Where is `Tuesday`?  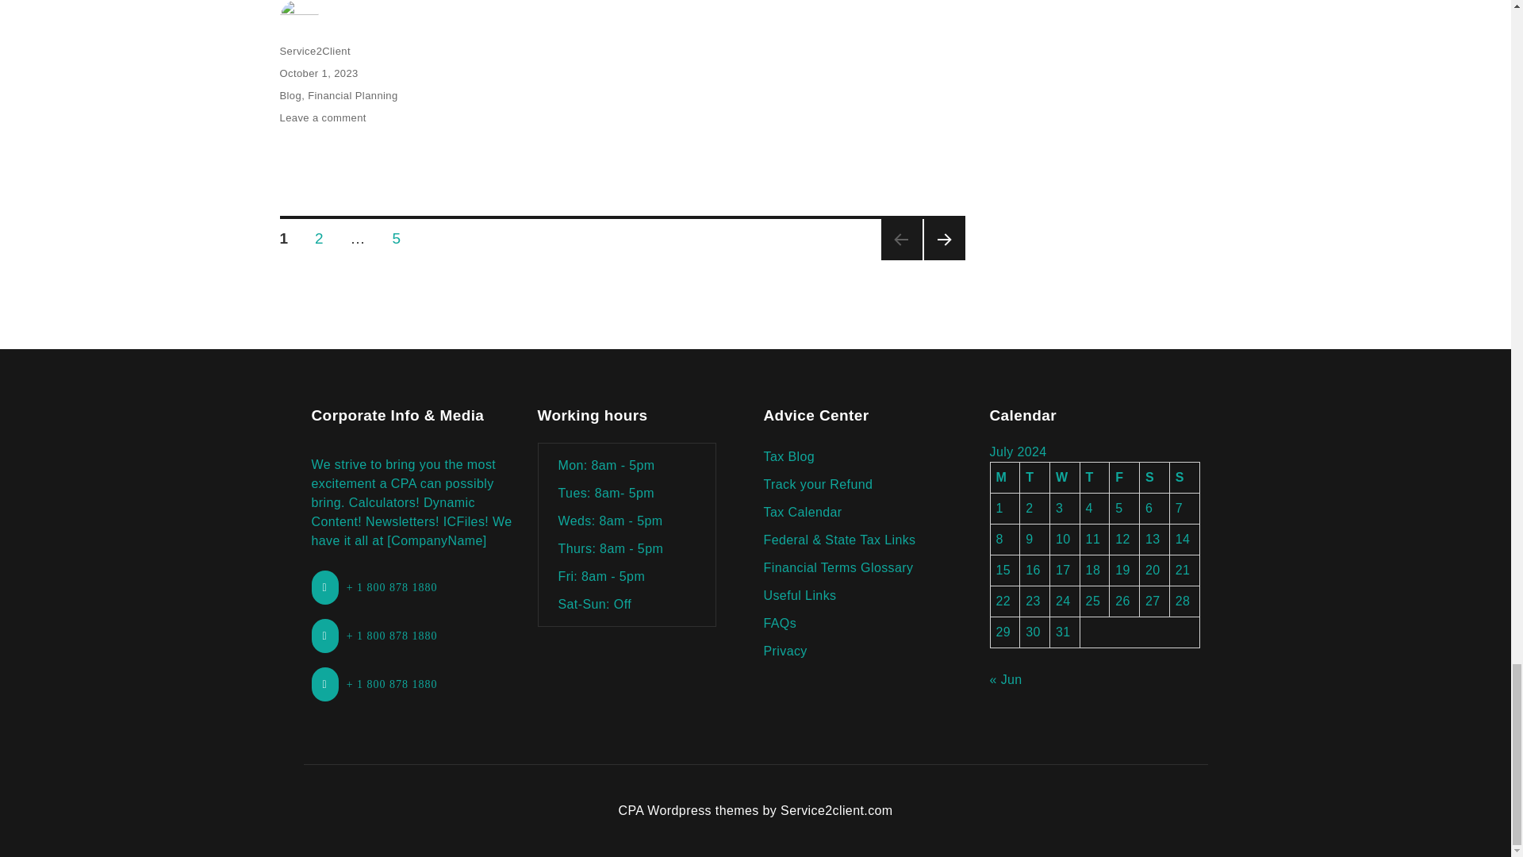
Tuesday is located at coordinates (1035, 478).